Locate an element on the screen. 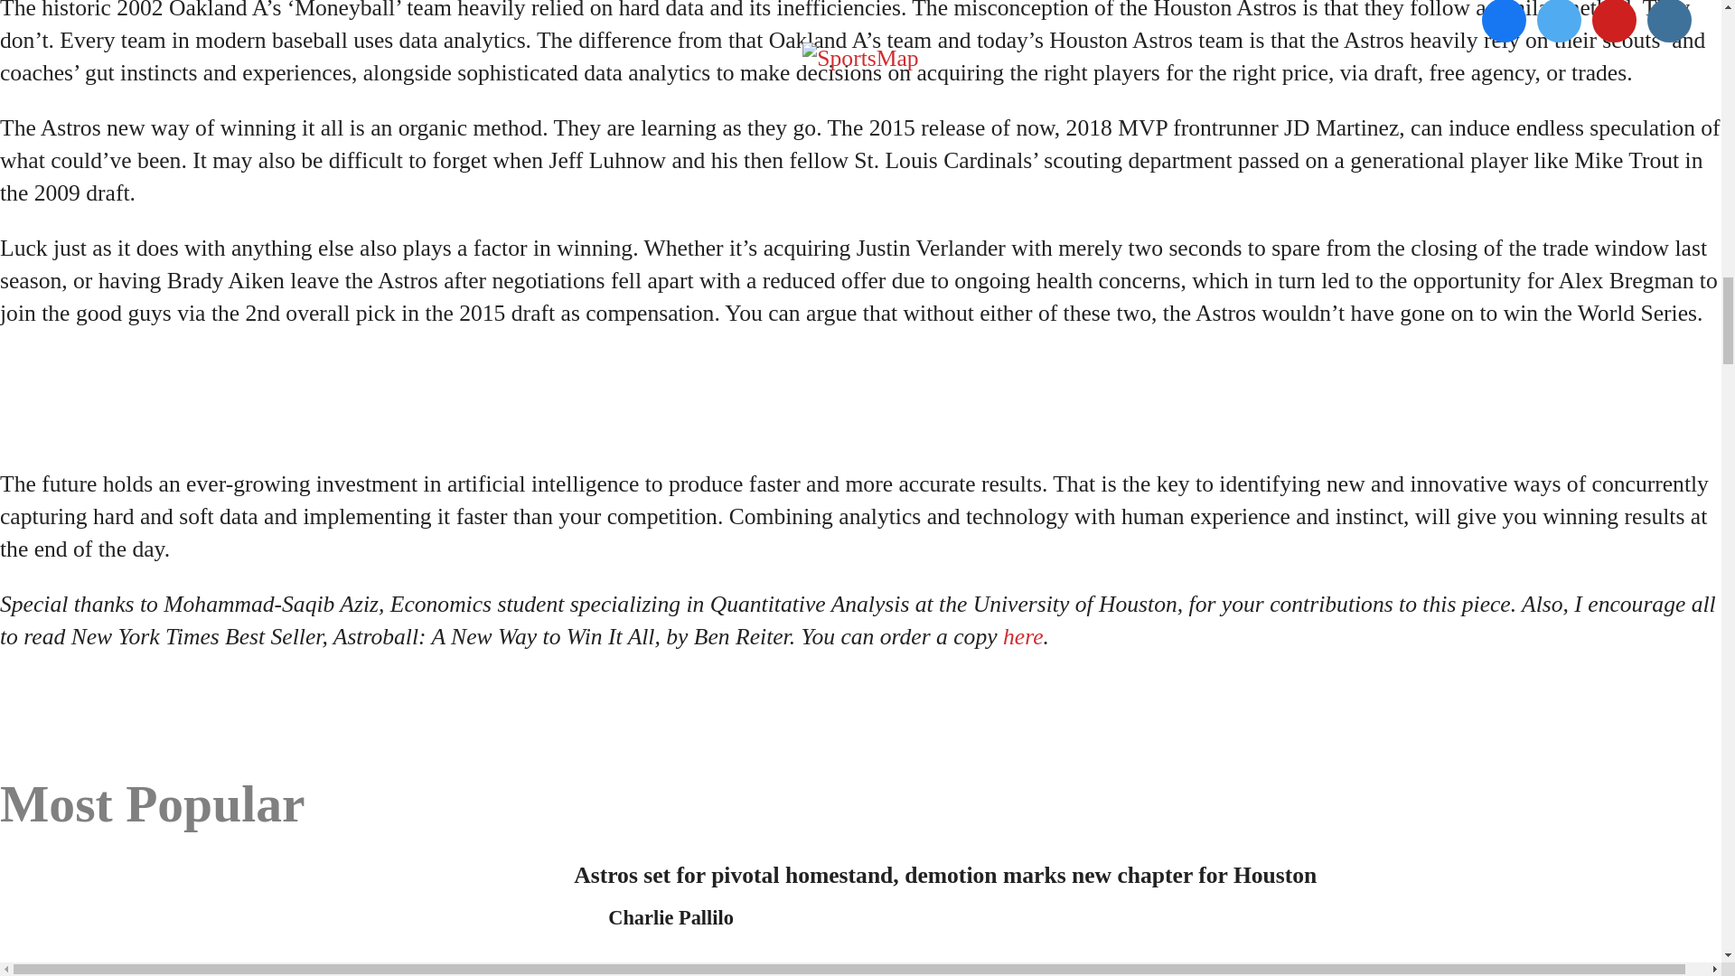  here is located at coordinates (1023, 636).